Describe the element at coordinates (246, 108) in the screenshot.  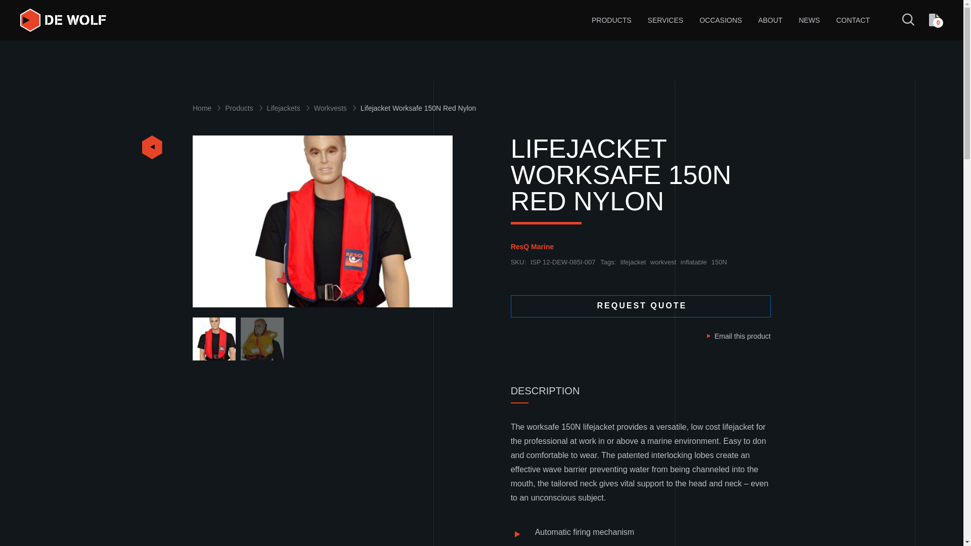
I see `Go to Products.` at that location.